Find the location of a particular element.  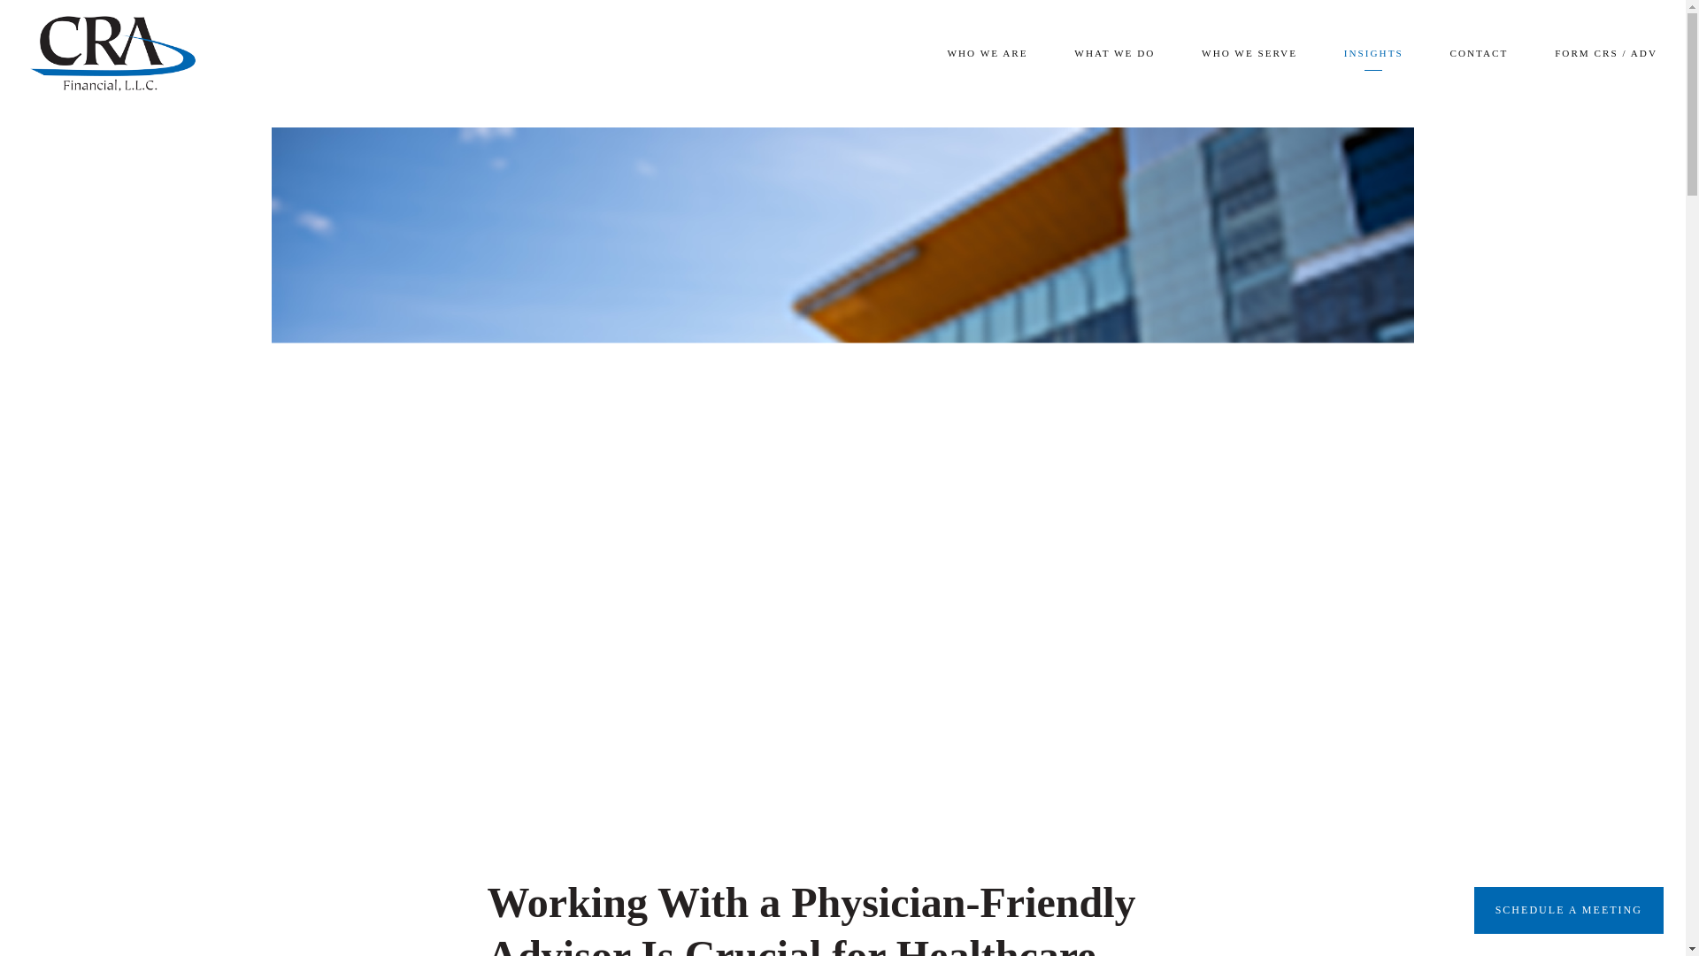

WHAT WE DO is located at coordinates (1114, 53).